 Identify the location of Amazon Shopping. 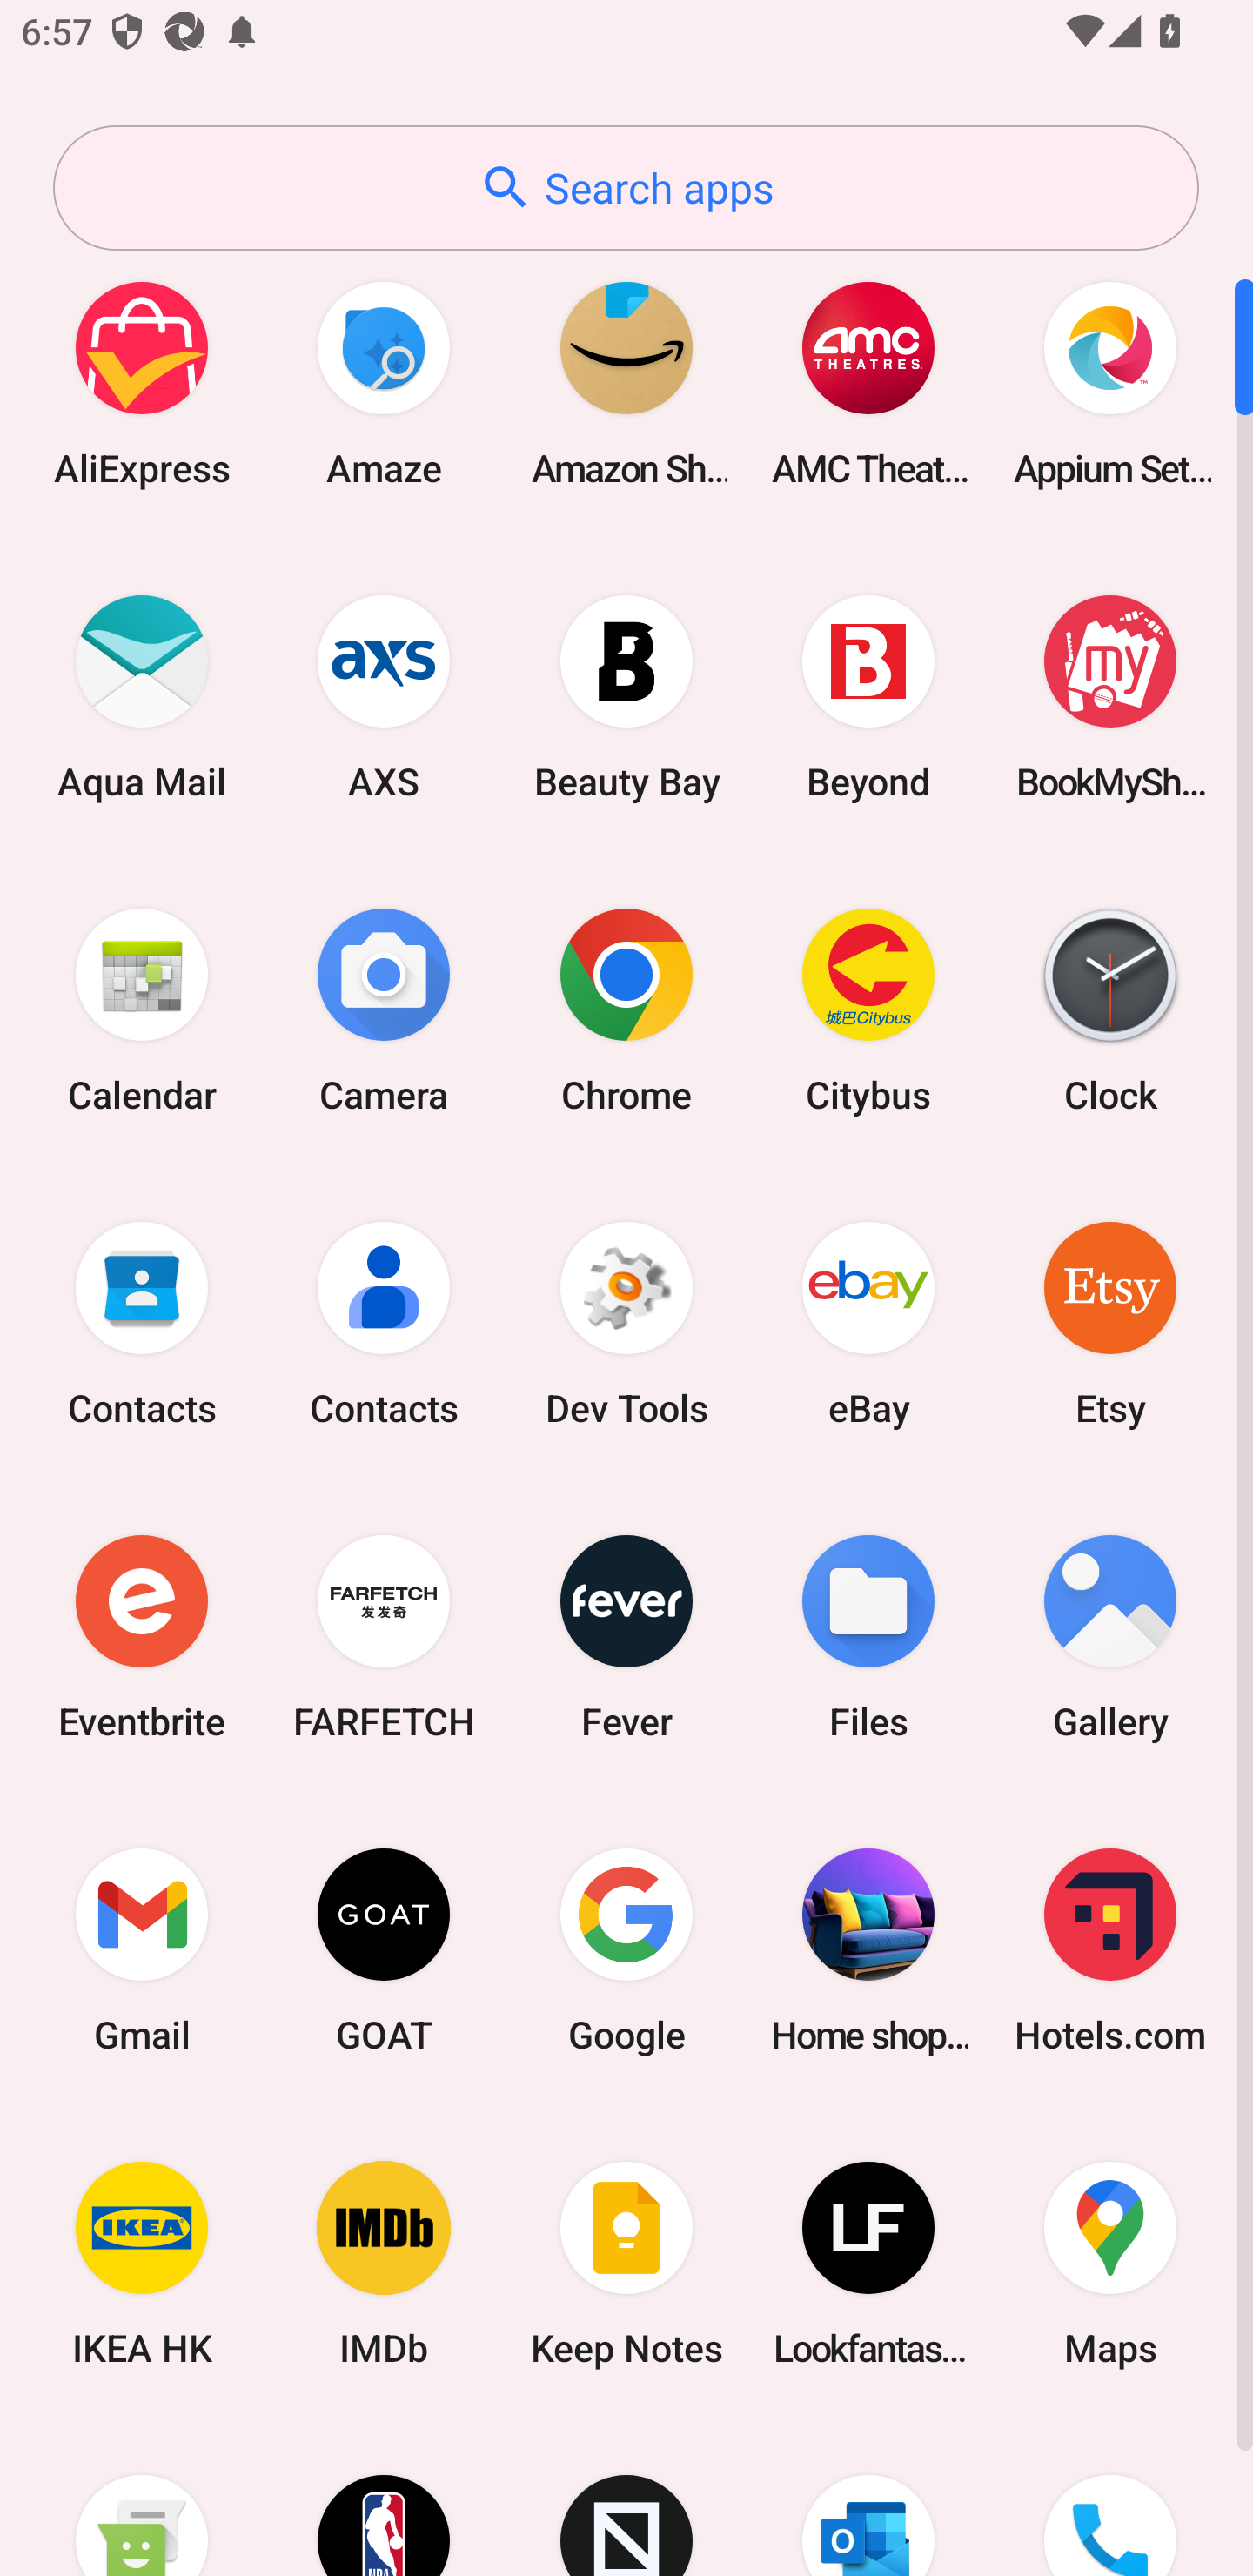
(626, 383).